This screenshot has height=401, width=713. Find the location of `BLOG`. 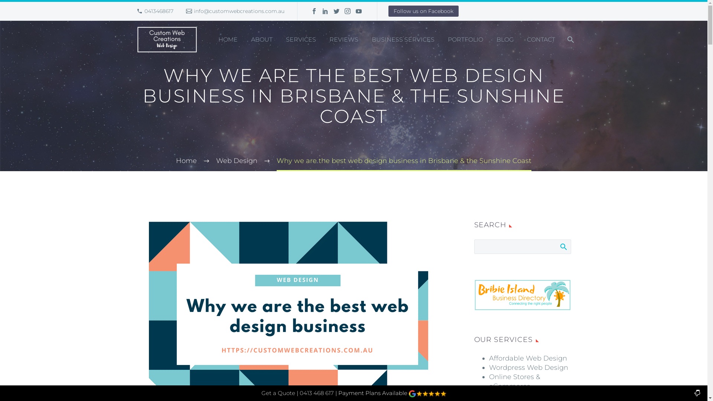

BLOG is located at coordinates (505, 40).